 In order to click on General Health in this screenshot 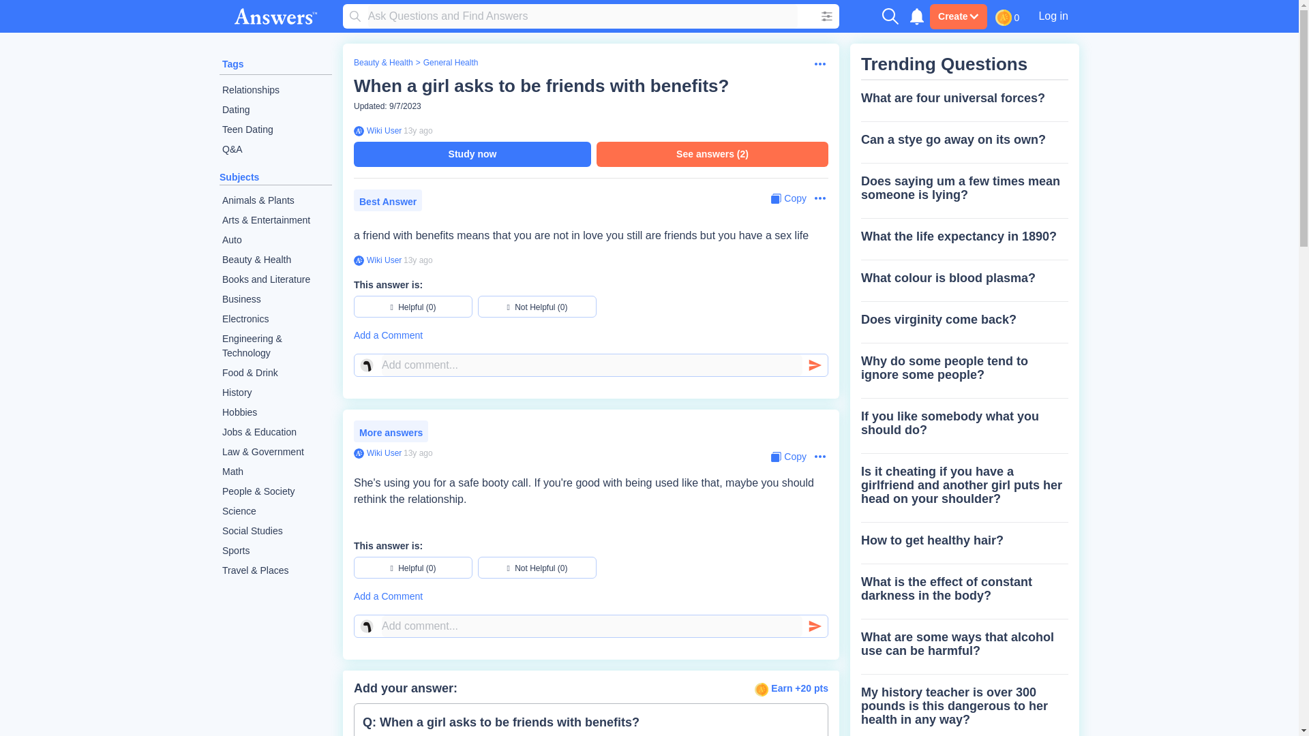, I will do `click(451, 63)`.